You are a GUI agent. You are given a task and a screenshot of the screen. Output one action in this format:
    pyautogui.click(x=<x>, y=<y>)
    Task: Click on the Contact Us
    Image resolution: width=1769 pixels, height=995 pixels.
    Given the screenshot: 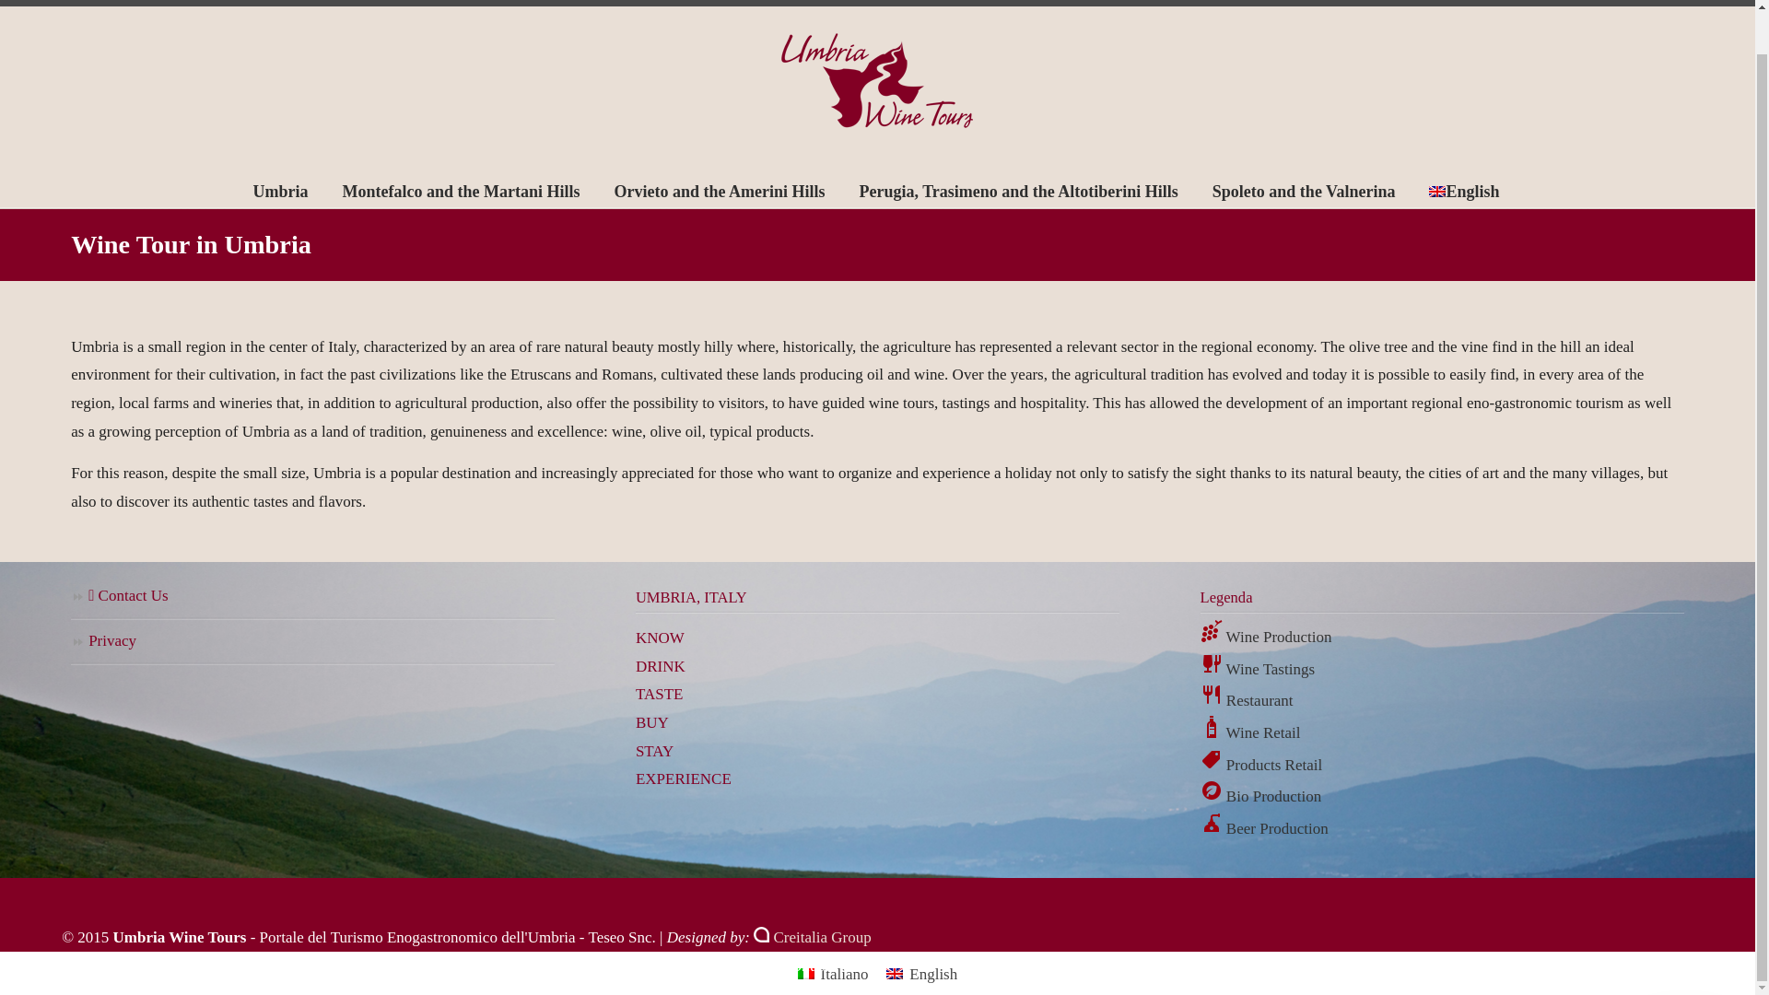 What is the action you would take?
    pyautogui.click(x=312, y=597)
    